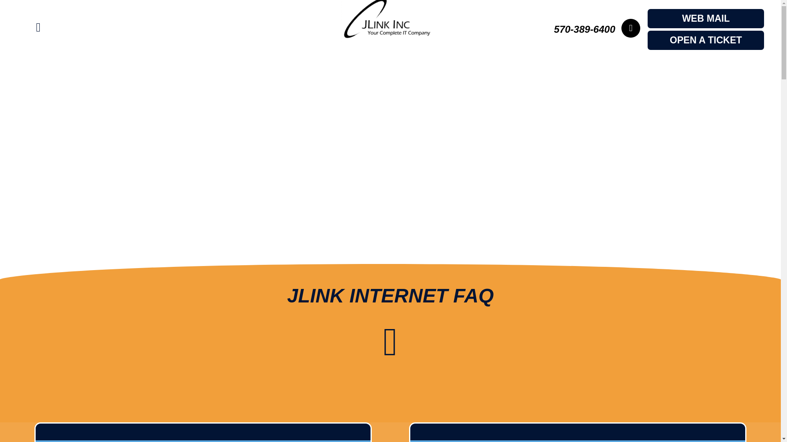  What do you see at coordinates (705, 40) in the screenshot?
I see `OPEN A TICKET` at bounding box center [705, 40].